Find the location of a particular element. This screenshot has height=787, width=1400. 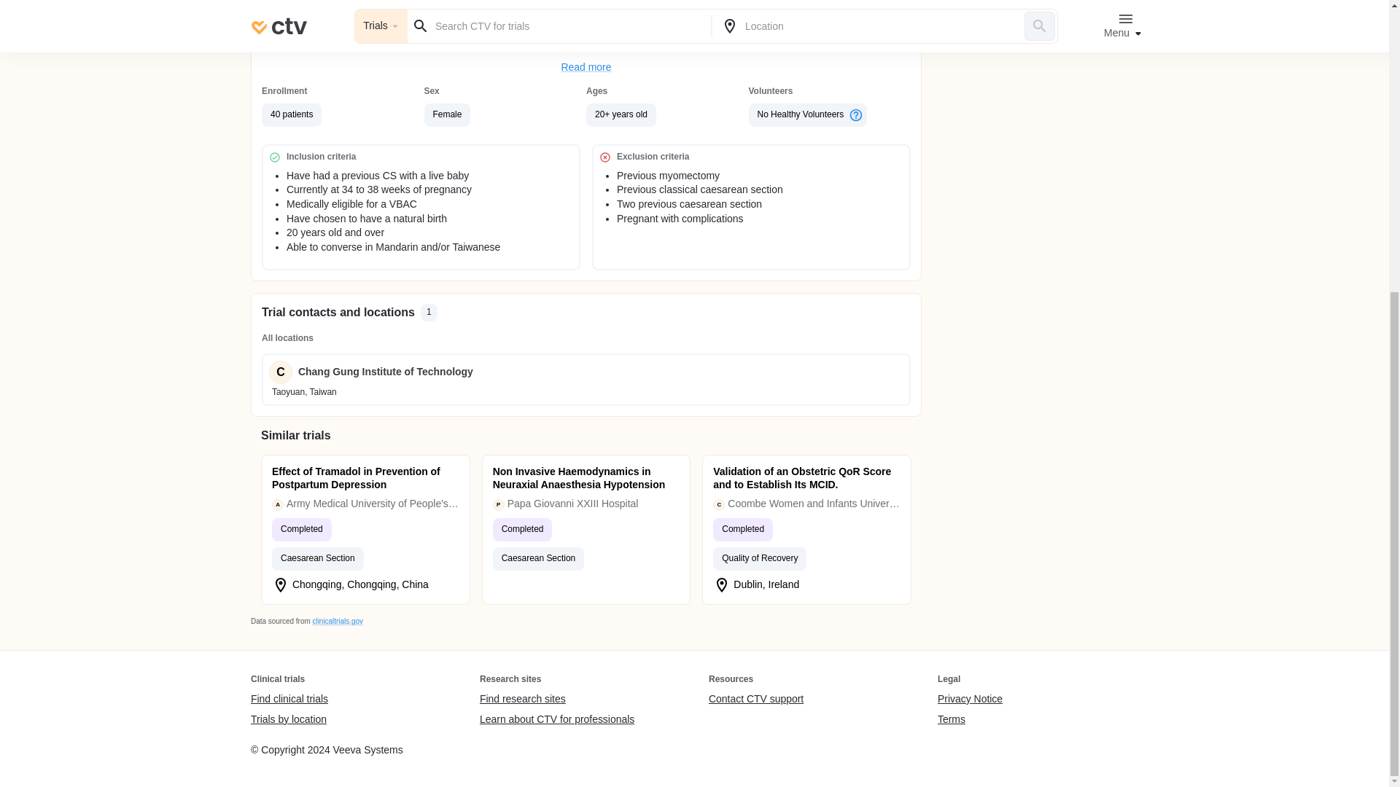

Privacy Notice is located at coordinates (970, 700).